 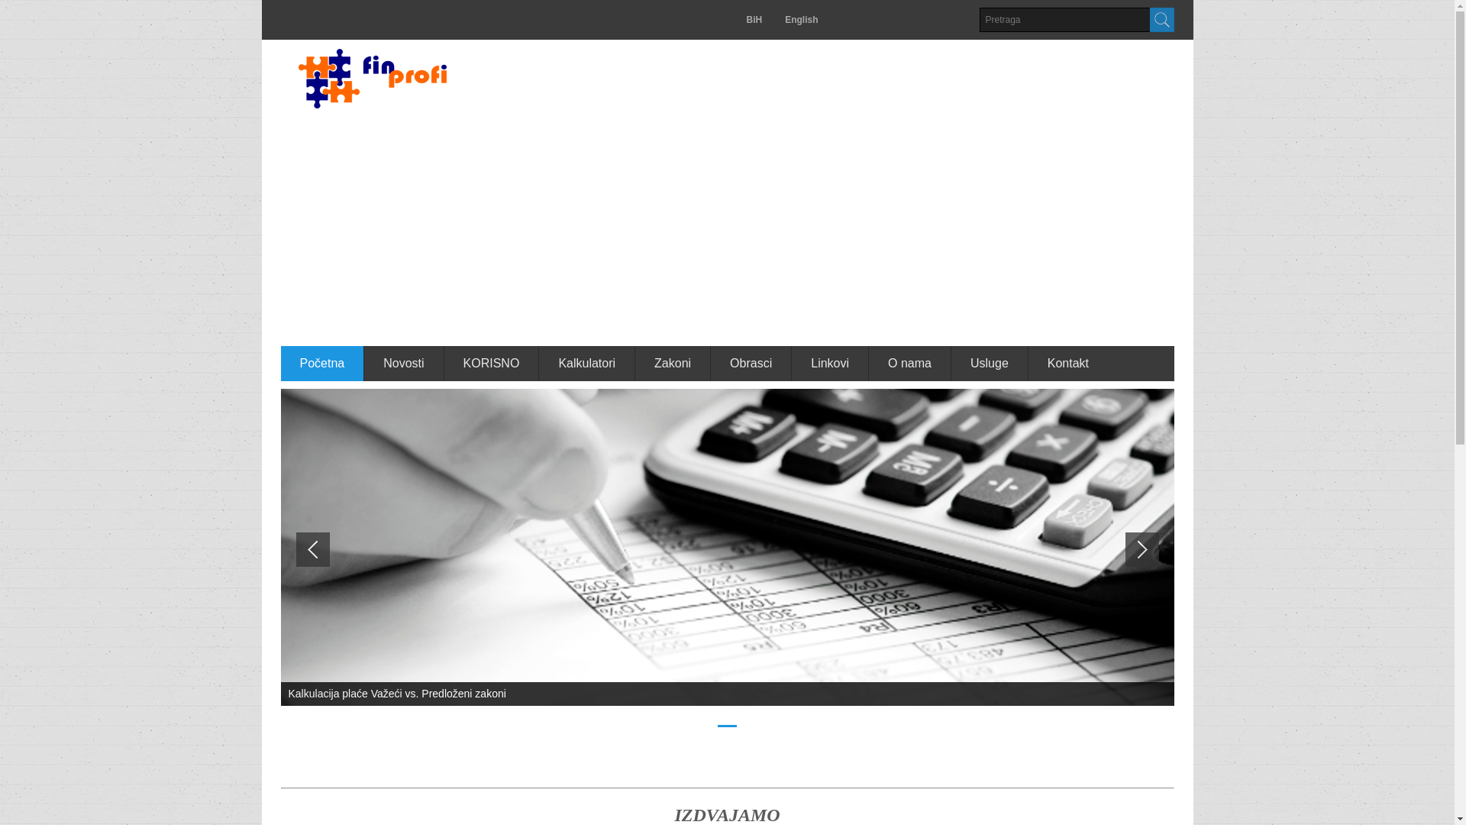 I want to click on 1, so click(x=727, y=726).